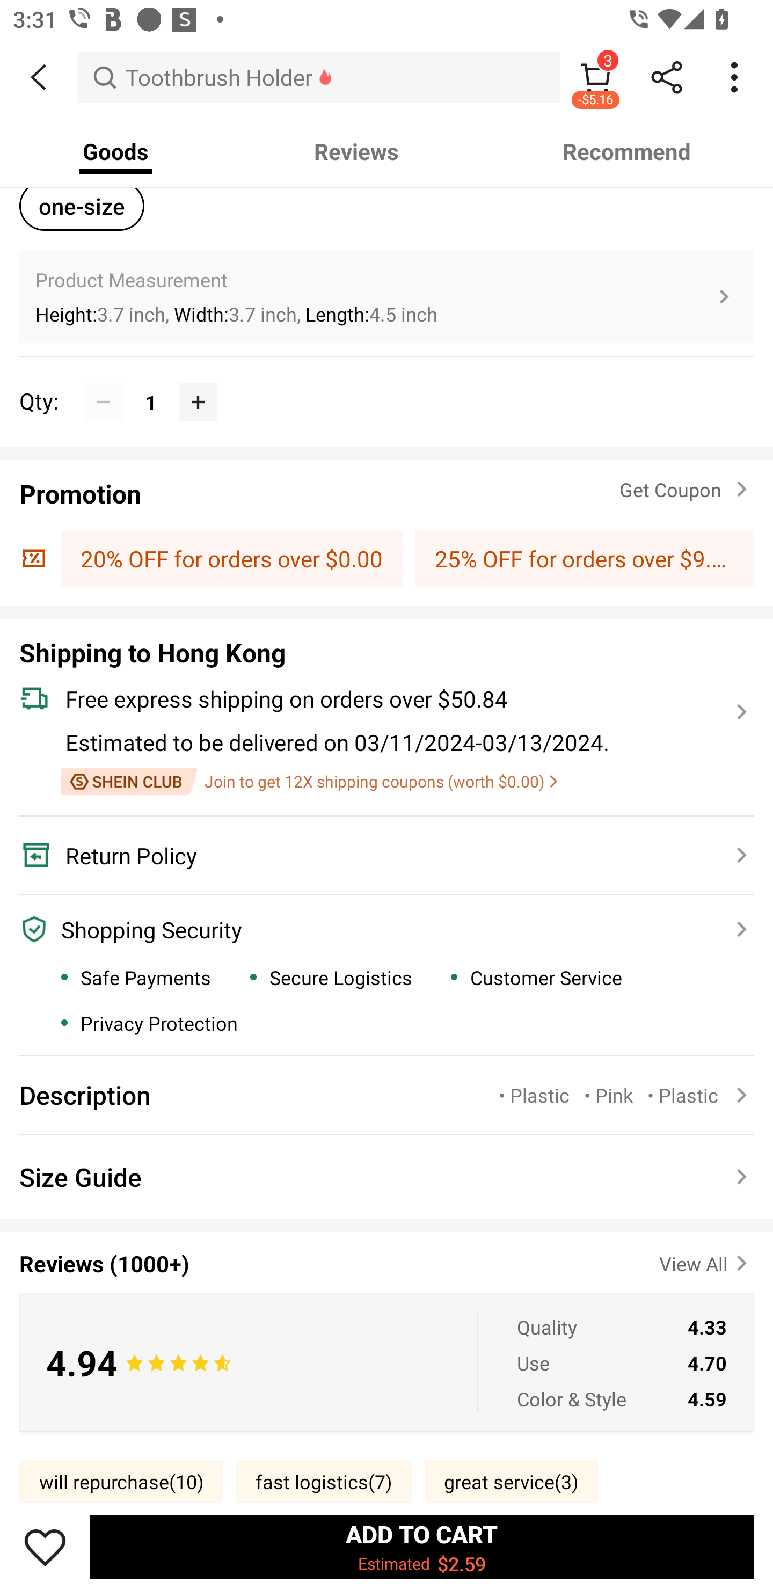 The image size is (773, 1589). Describe the element at coordinates (116, 151) in the screenshot. I see `Goods` at that location.